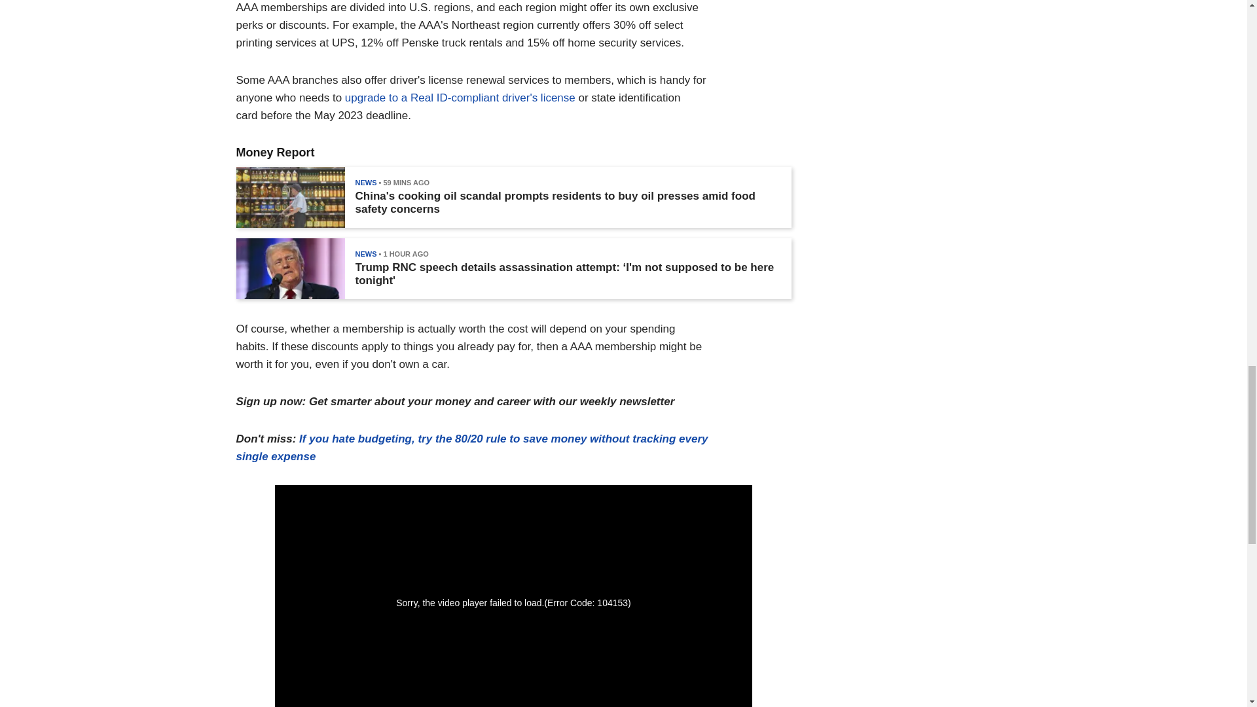 The image size is (1257, 707). What do you see at coordinates (365, 183) in the screenshot?
I see `NEWS` at bounding box center [365, 183].